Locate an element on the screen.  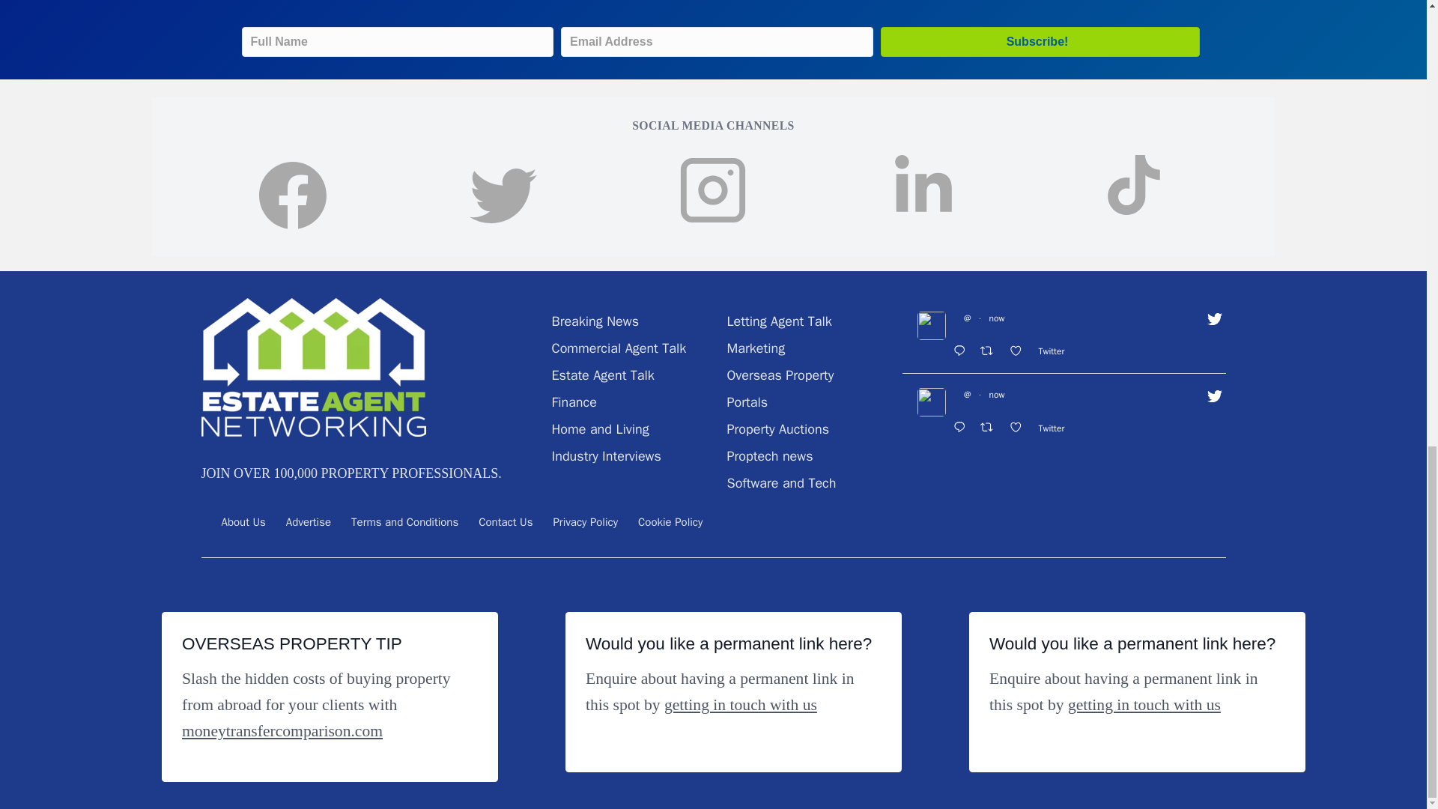
Reply on Twitter is located at coordinates (962, 352).